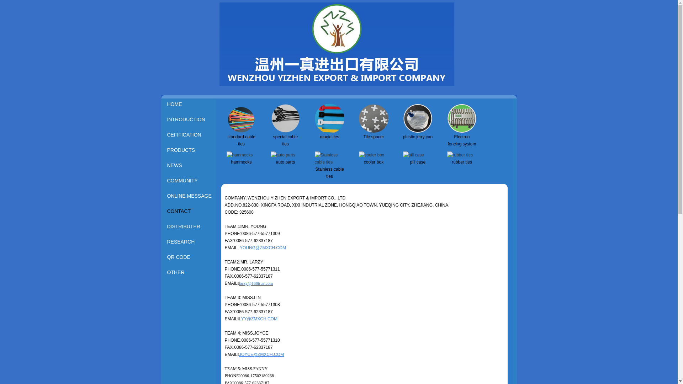 The width and height of the screenshot is (683, 384). I want to click on pill case, so click(418, 162).